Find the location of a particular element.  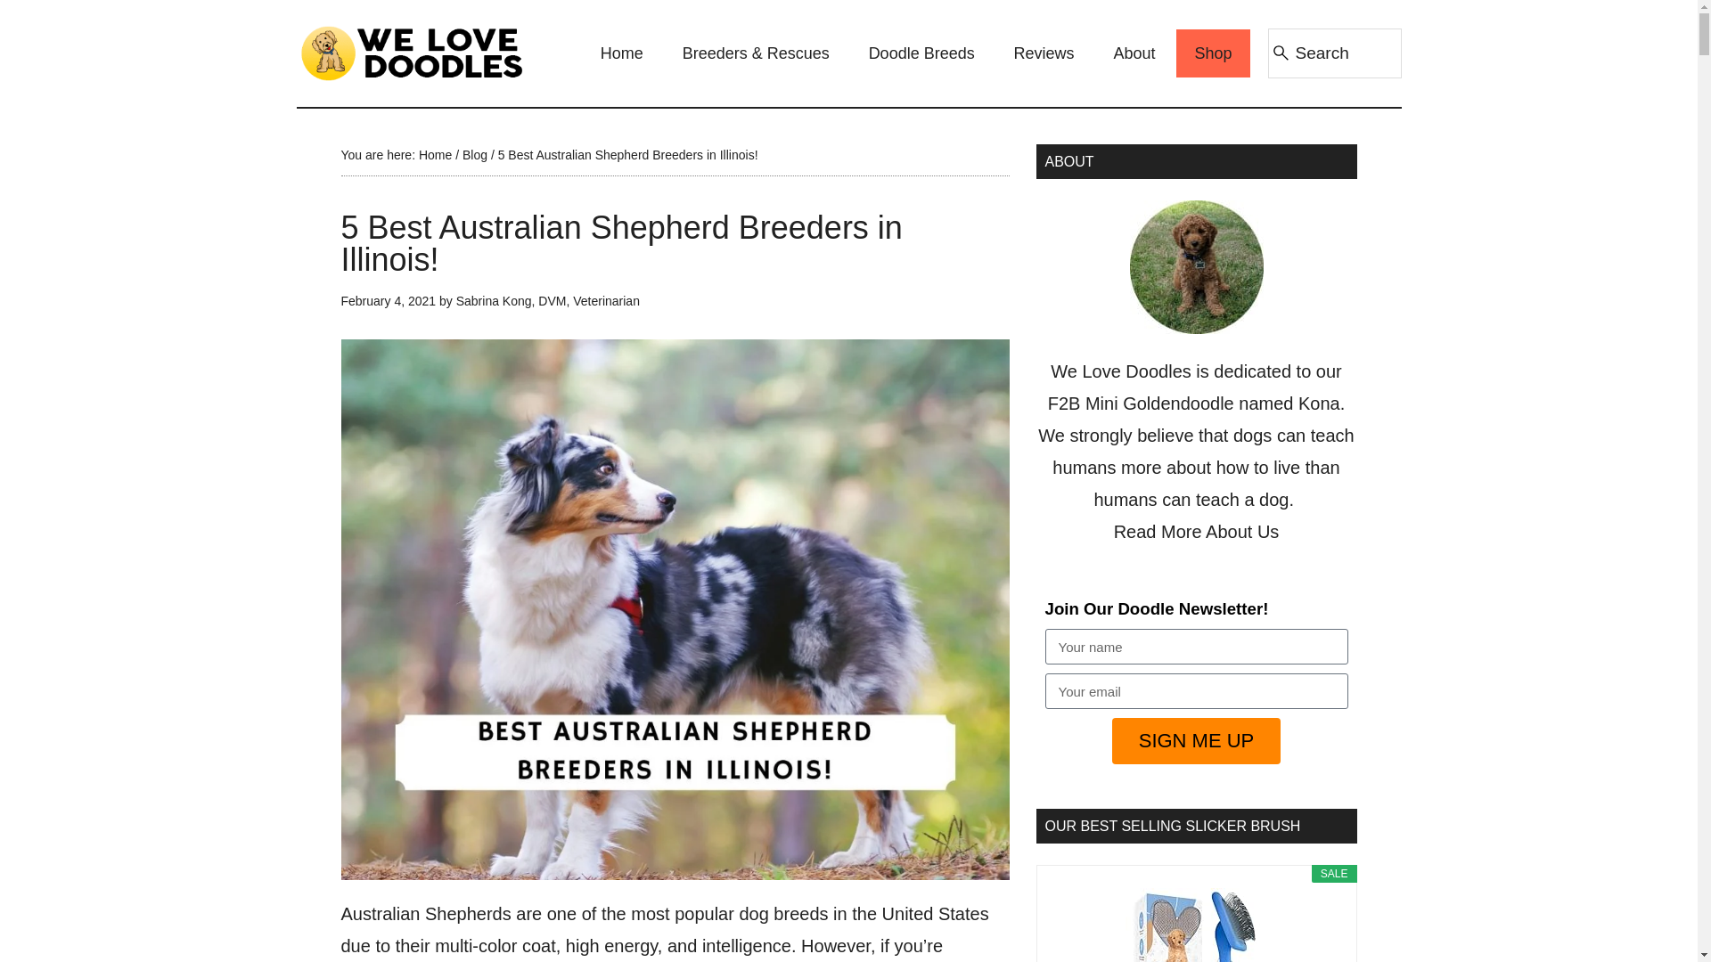

About is located at coordinates (1135, 53).